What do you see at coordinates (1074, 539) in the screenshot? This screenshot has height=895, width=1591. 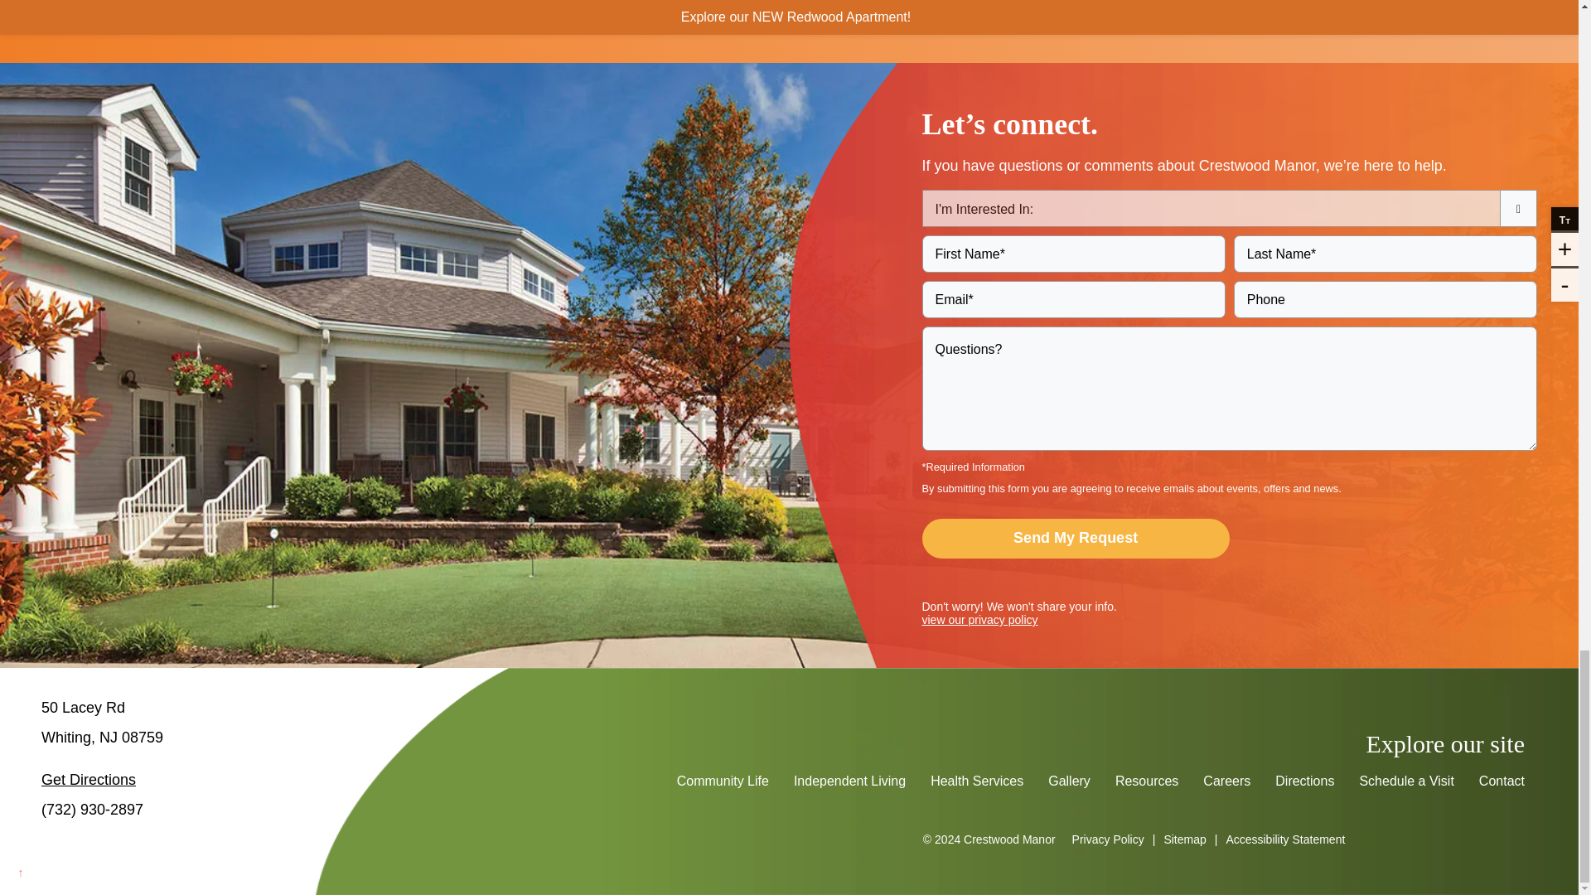 I see `Send My Request` at bounding box center [1074, 539].